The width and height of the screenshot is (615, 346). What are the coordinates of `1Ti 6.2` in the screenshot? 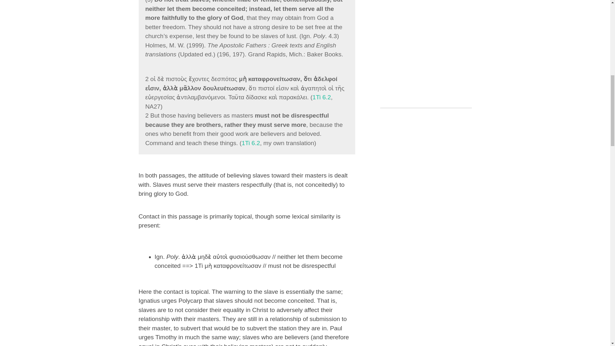 It's located at (322, 97).